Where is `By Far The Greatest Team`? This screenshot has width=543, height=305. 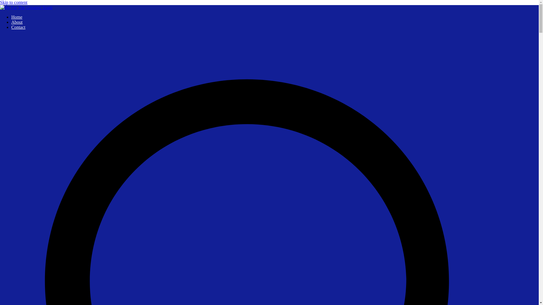 By Far The Greatest Team is located at coordinates (24, 17).